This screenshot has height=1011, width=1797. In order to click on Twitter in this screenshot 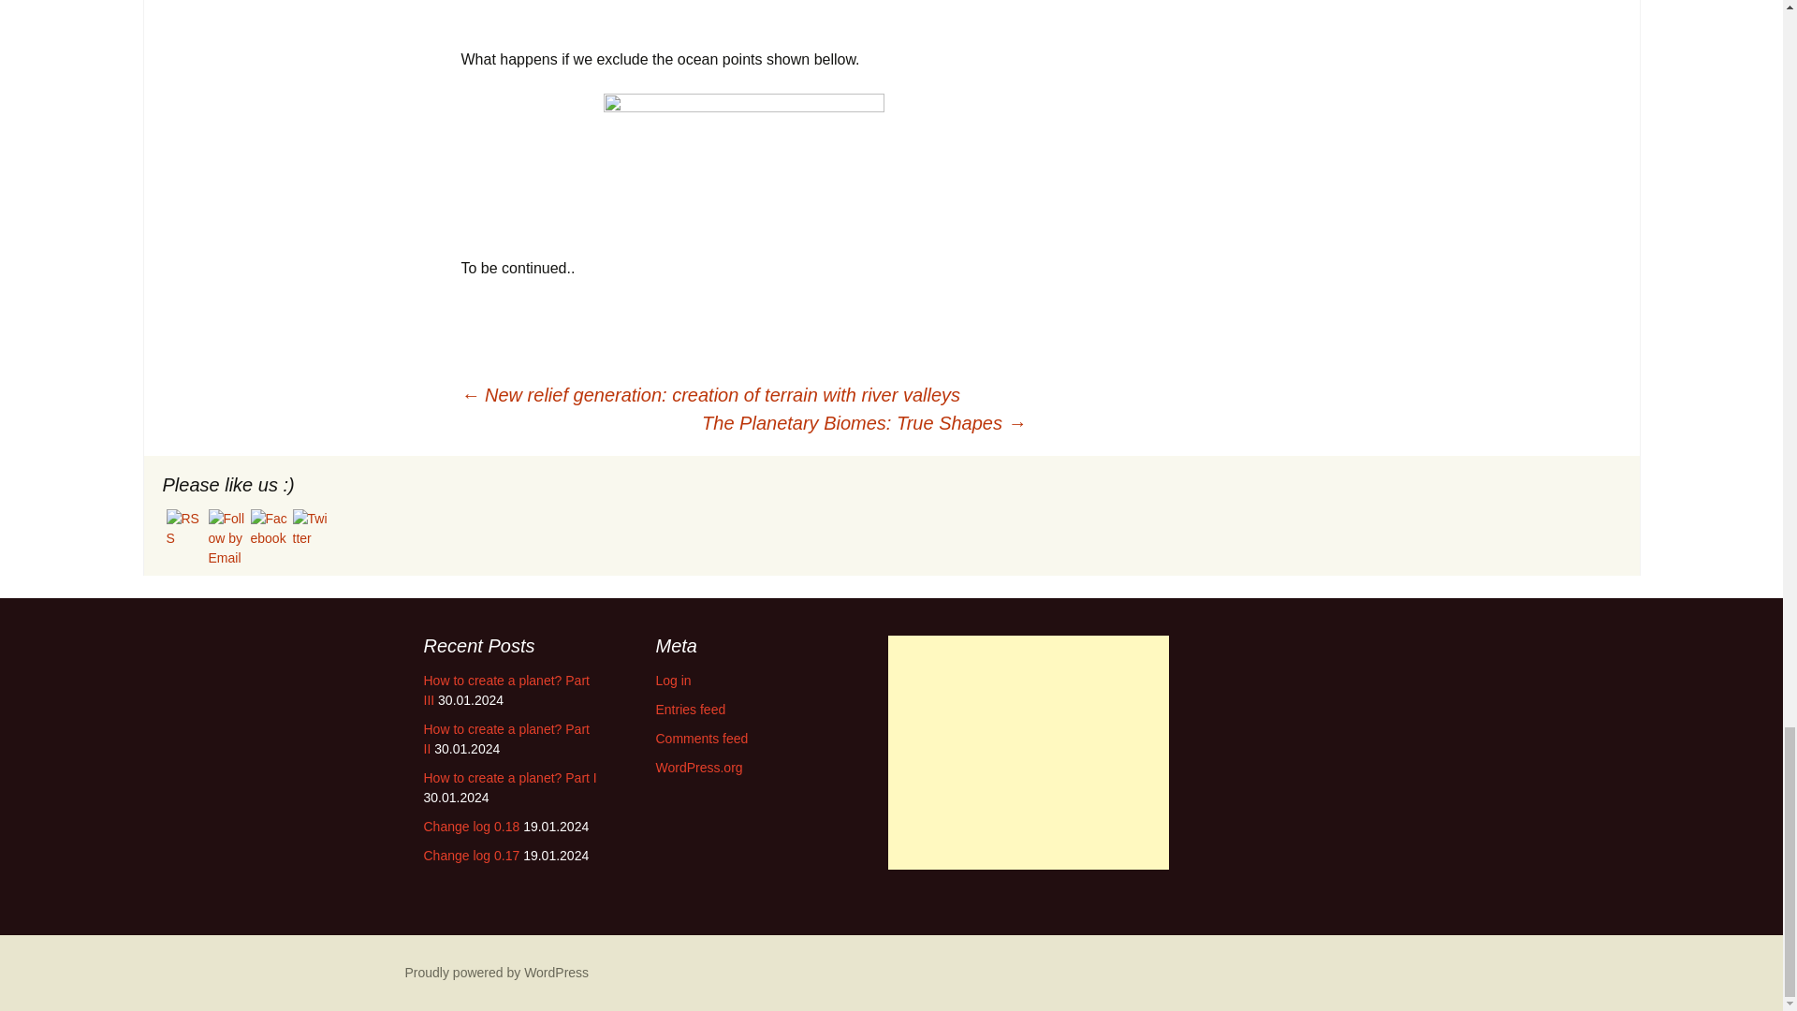, I will do `click(310, 529)`.